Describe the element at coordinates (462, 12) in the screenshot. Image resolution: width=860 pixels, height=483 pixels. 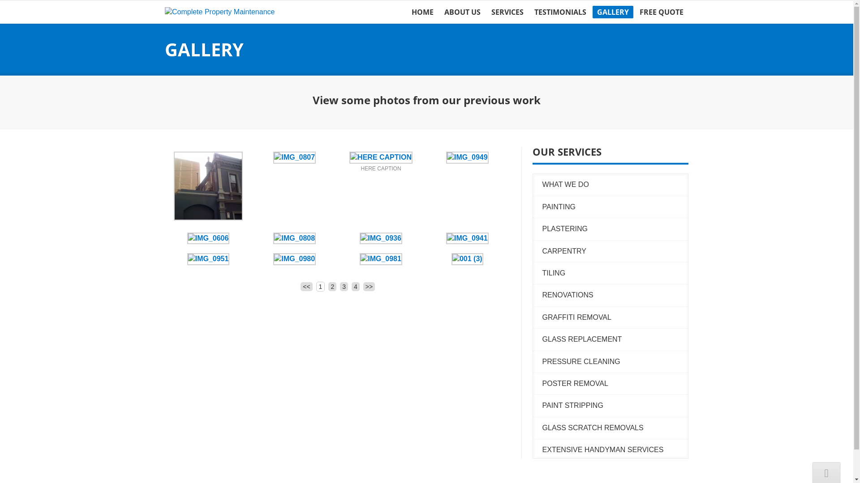
I see `ABOUT US` at that location.